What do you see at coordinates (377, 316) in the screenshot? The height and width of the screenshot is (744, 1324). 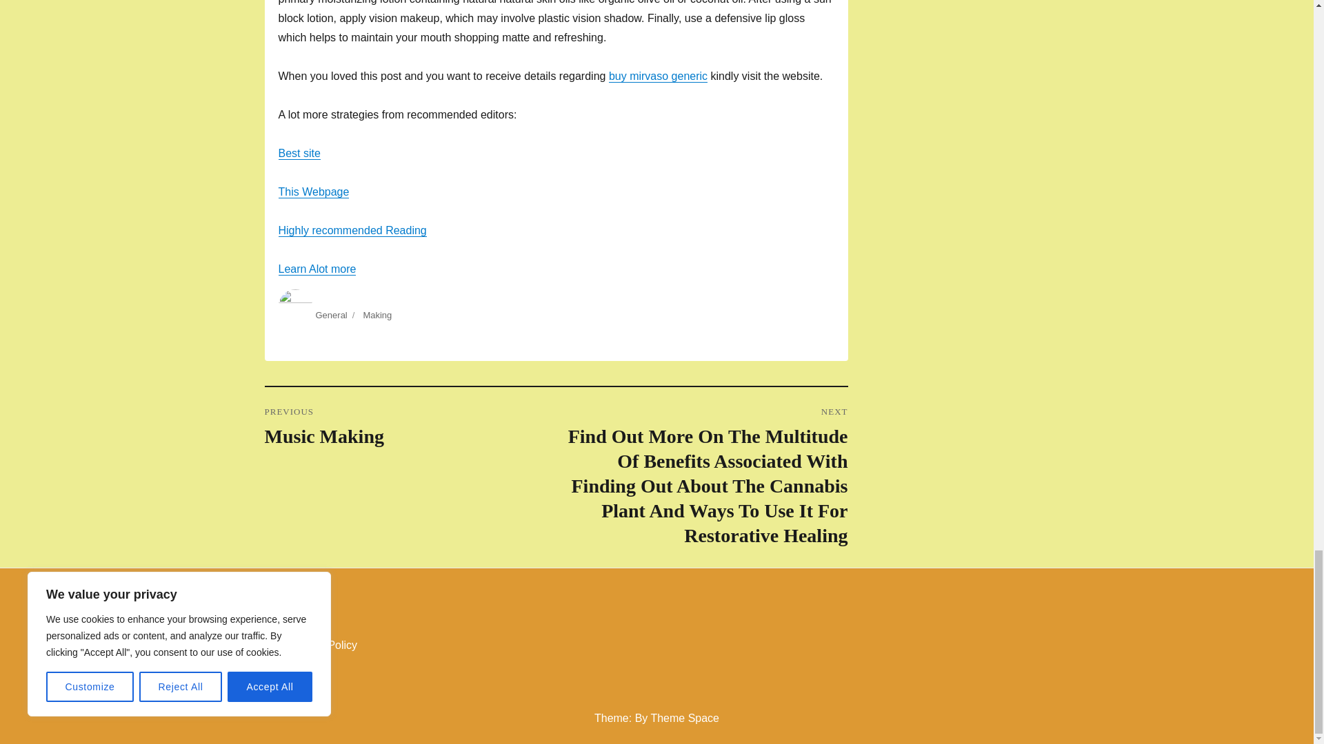 I see `Making` at bounding box center [377, 316].